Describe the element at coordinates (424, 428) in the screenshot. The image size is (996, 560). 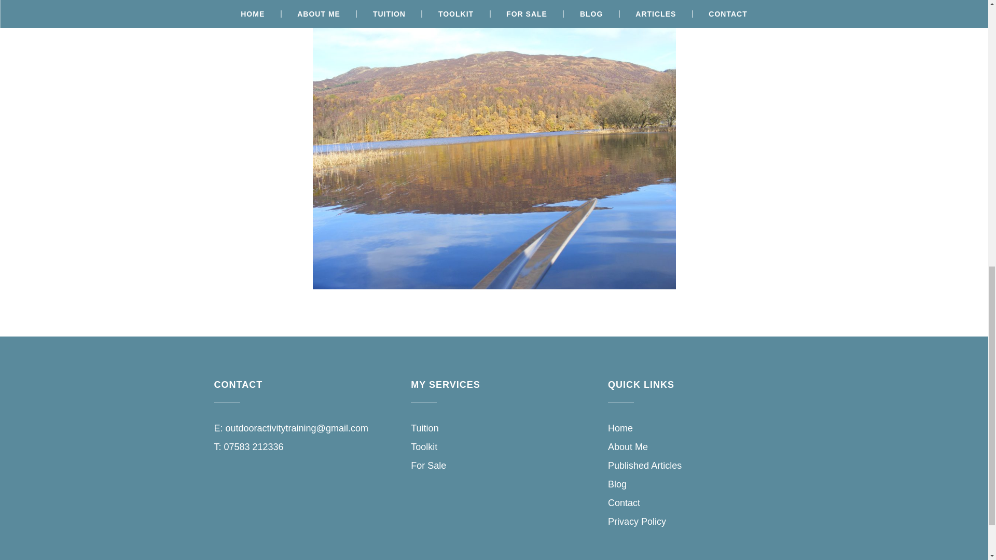
I see `Tuition` at that location.